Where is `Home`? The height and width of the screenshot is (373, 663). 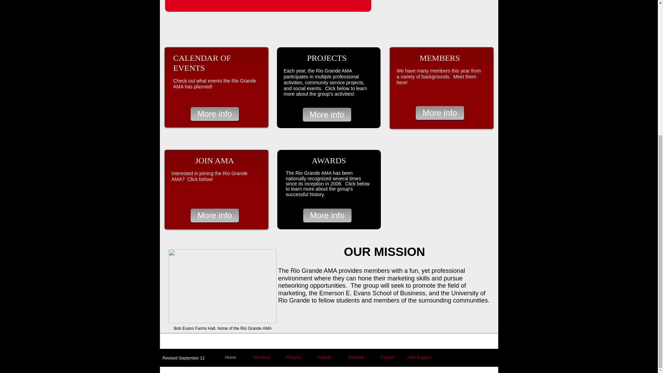 Home is located at coordinates (230, 357).